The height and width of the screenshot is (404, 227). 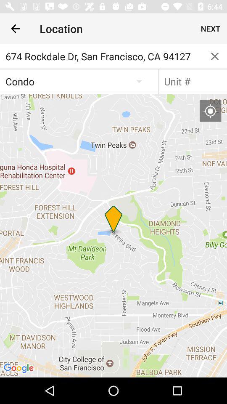 What do you see at coordinates (215, 56) in the screenshot?
I see `close or exit page` at bounding box center [215, 56].